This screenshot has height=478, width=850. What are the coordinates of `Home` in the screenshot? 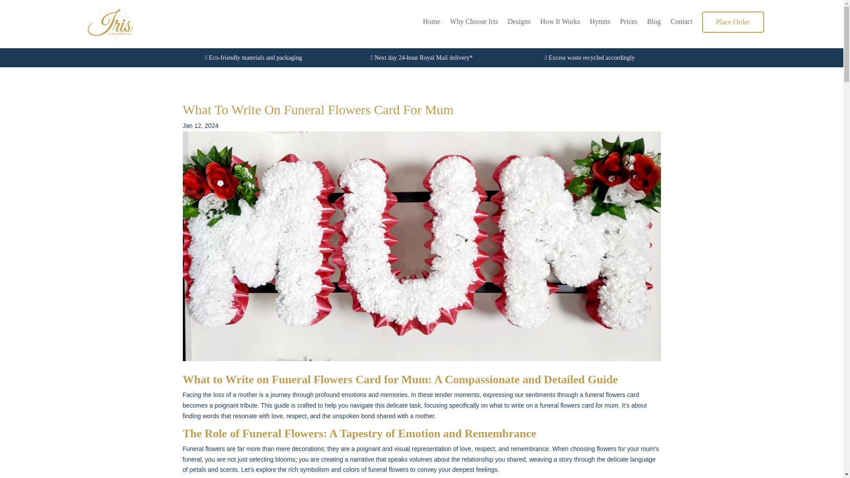 It's located at (431, 26).